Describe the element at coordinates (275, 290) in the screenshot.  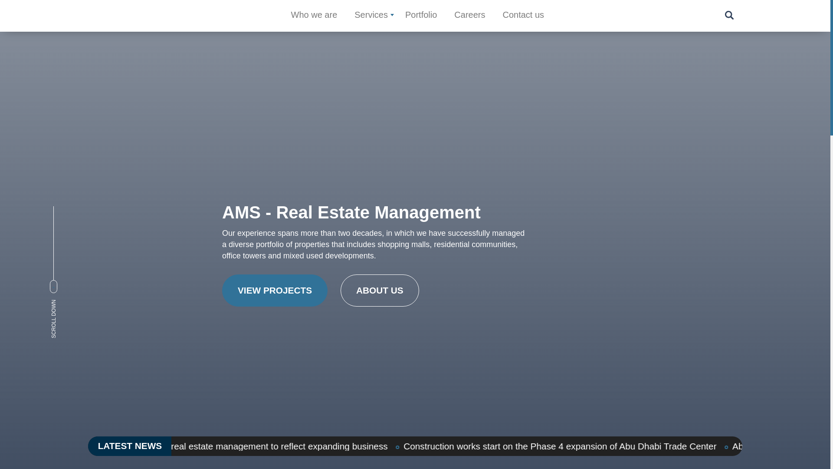
I see `VIEW PROJECTS` at that location.